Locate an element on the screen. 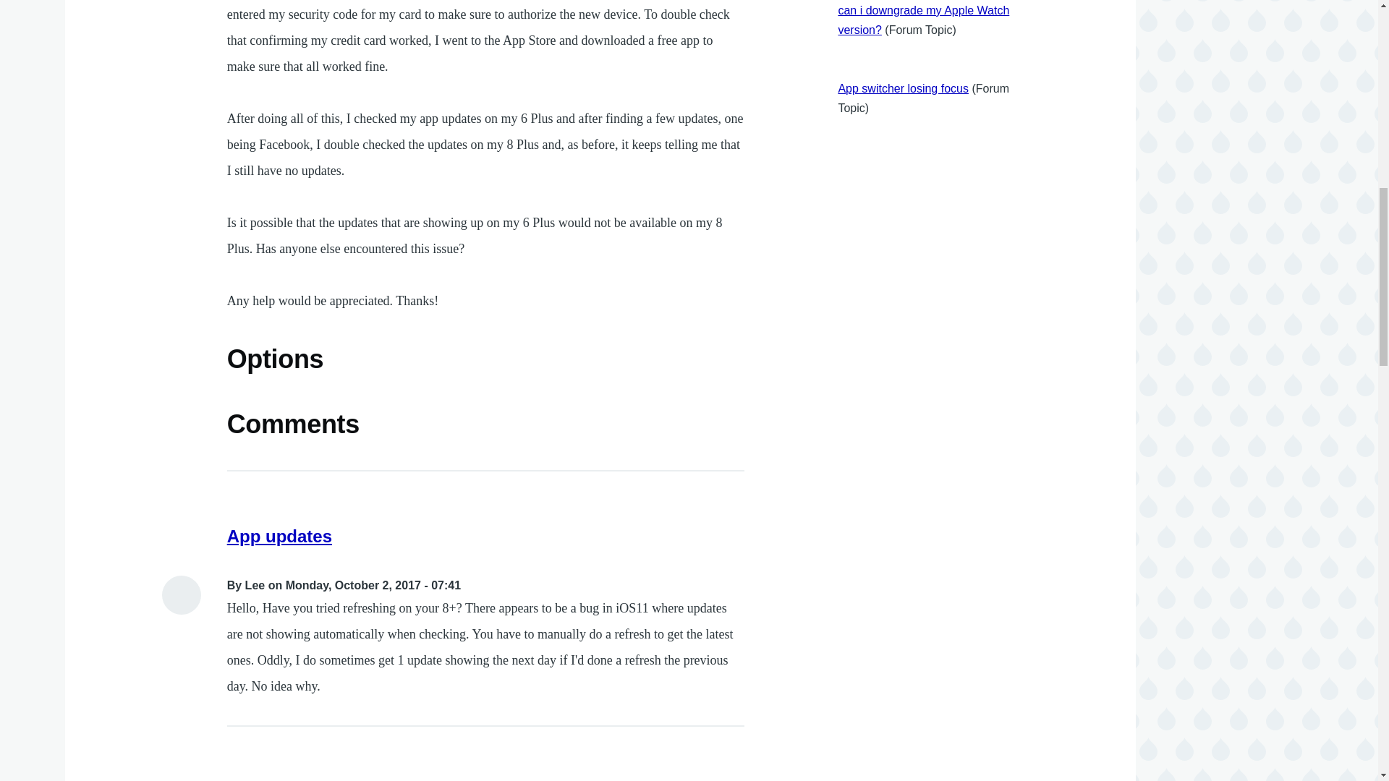 This screenshot has width=1389, height=781. App switcher losing focus is located at coordinates (903, 88).